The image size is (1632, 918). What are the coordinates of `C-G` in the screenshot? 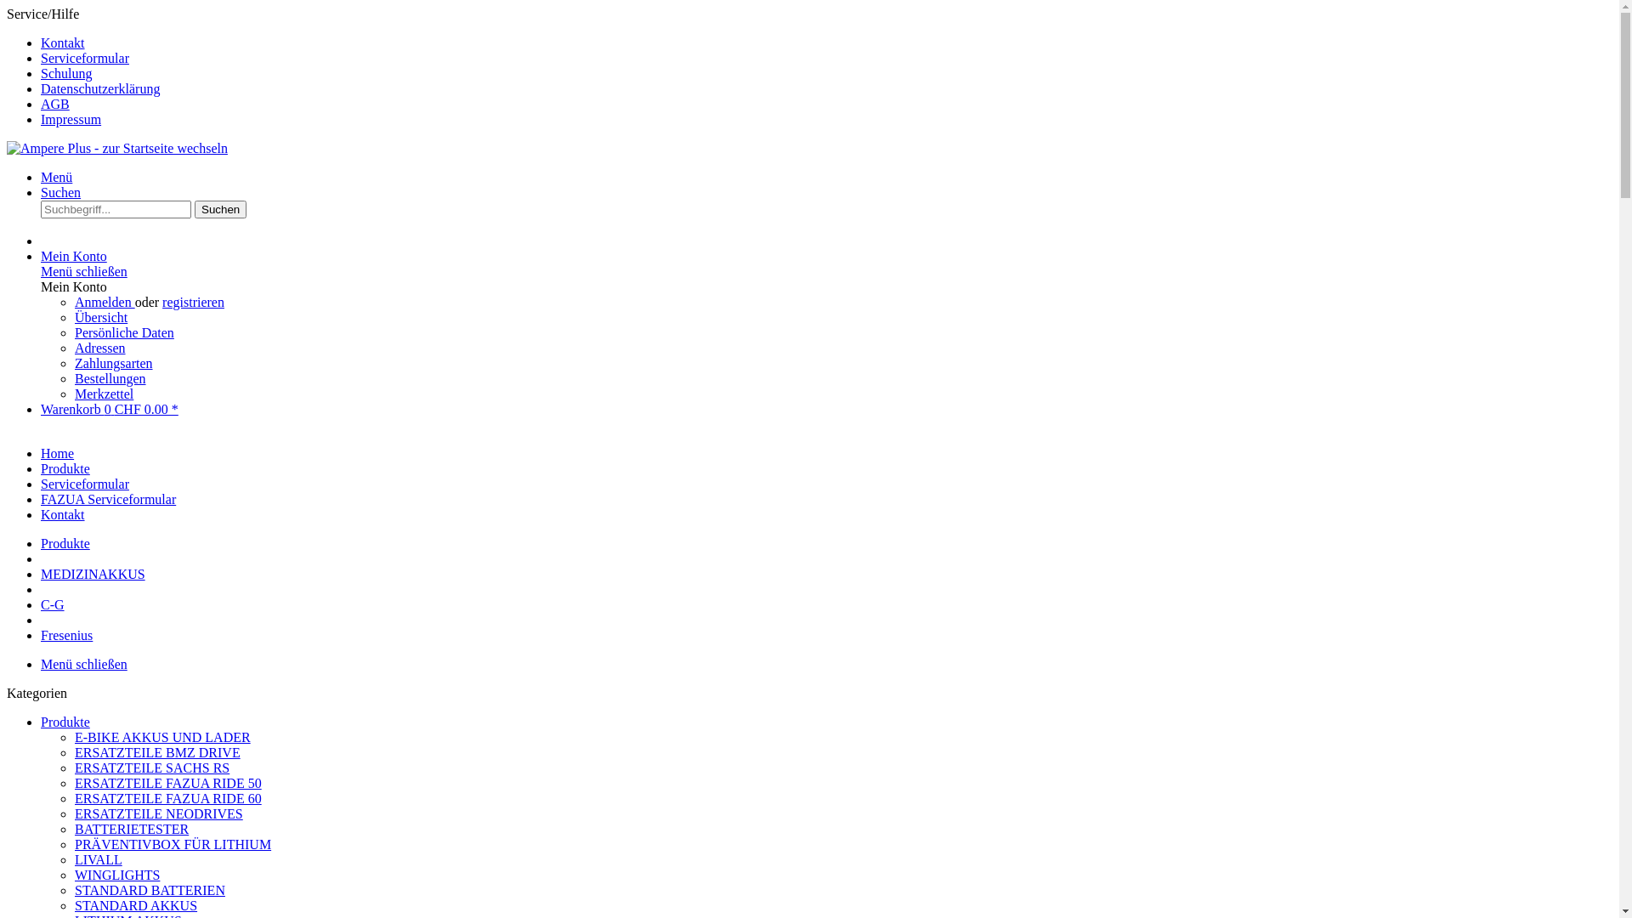 It's located at (53, 605).